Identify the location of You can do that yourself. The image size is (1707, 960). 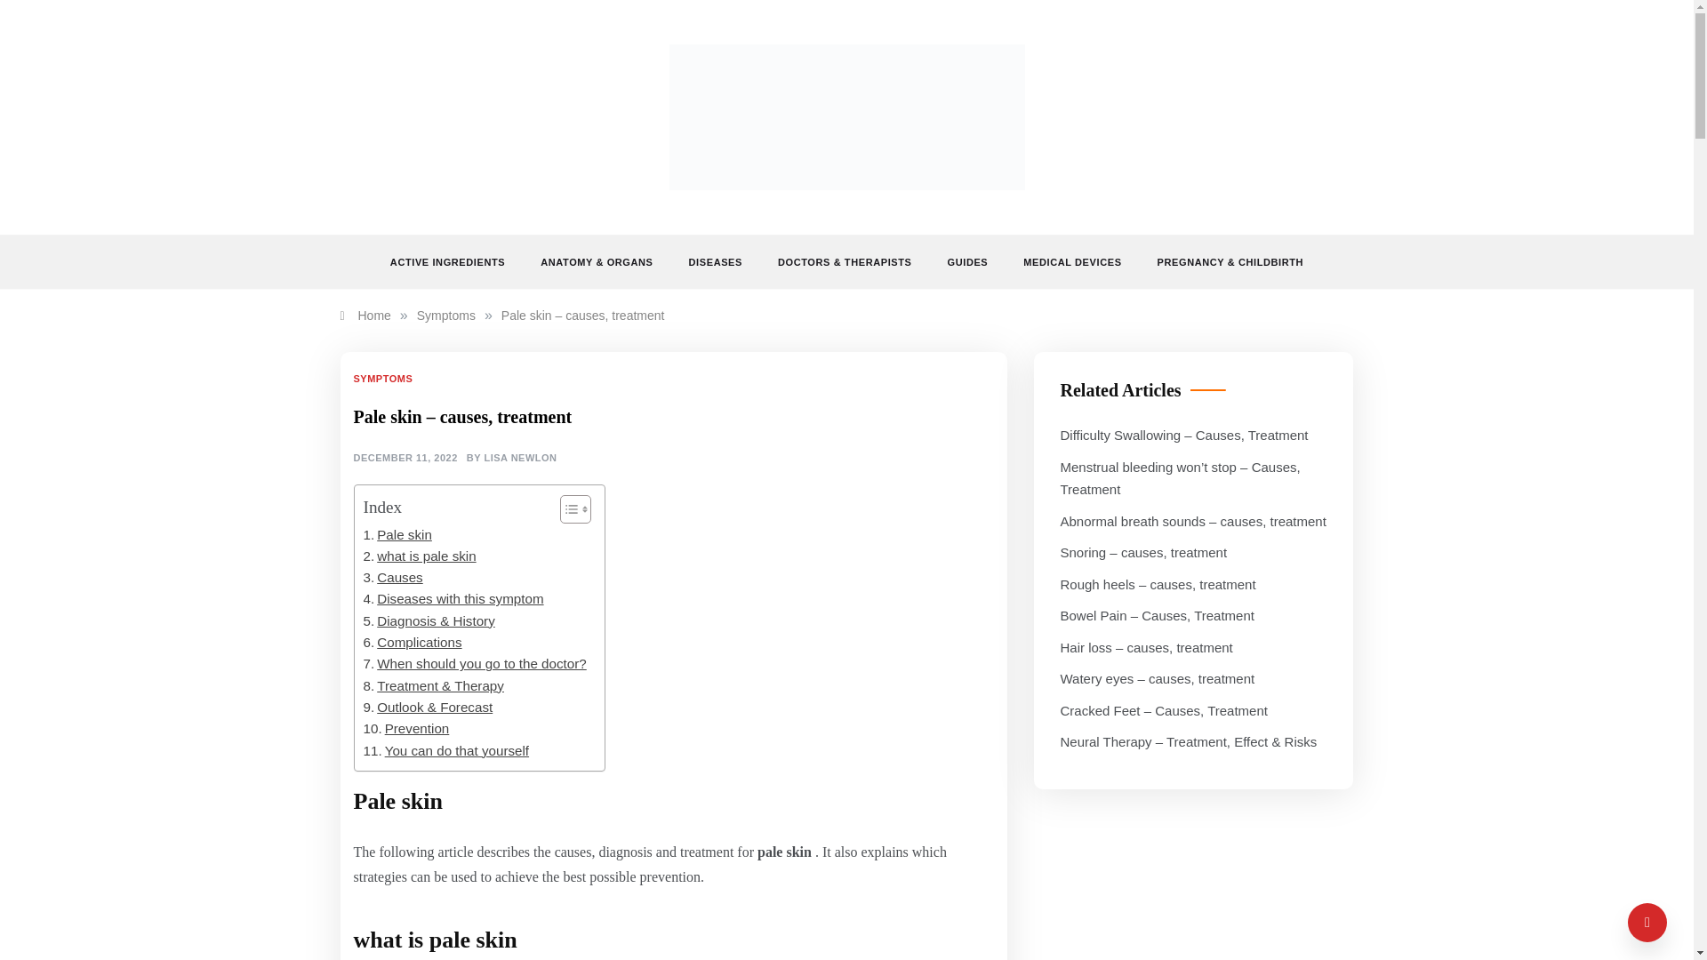
(445, 750).